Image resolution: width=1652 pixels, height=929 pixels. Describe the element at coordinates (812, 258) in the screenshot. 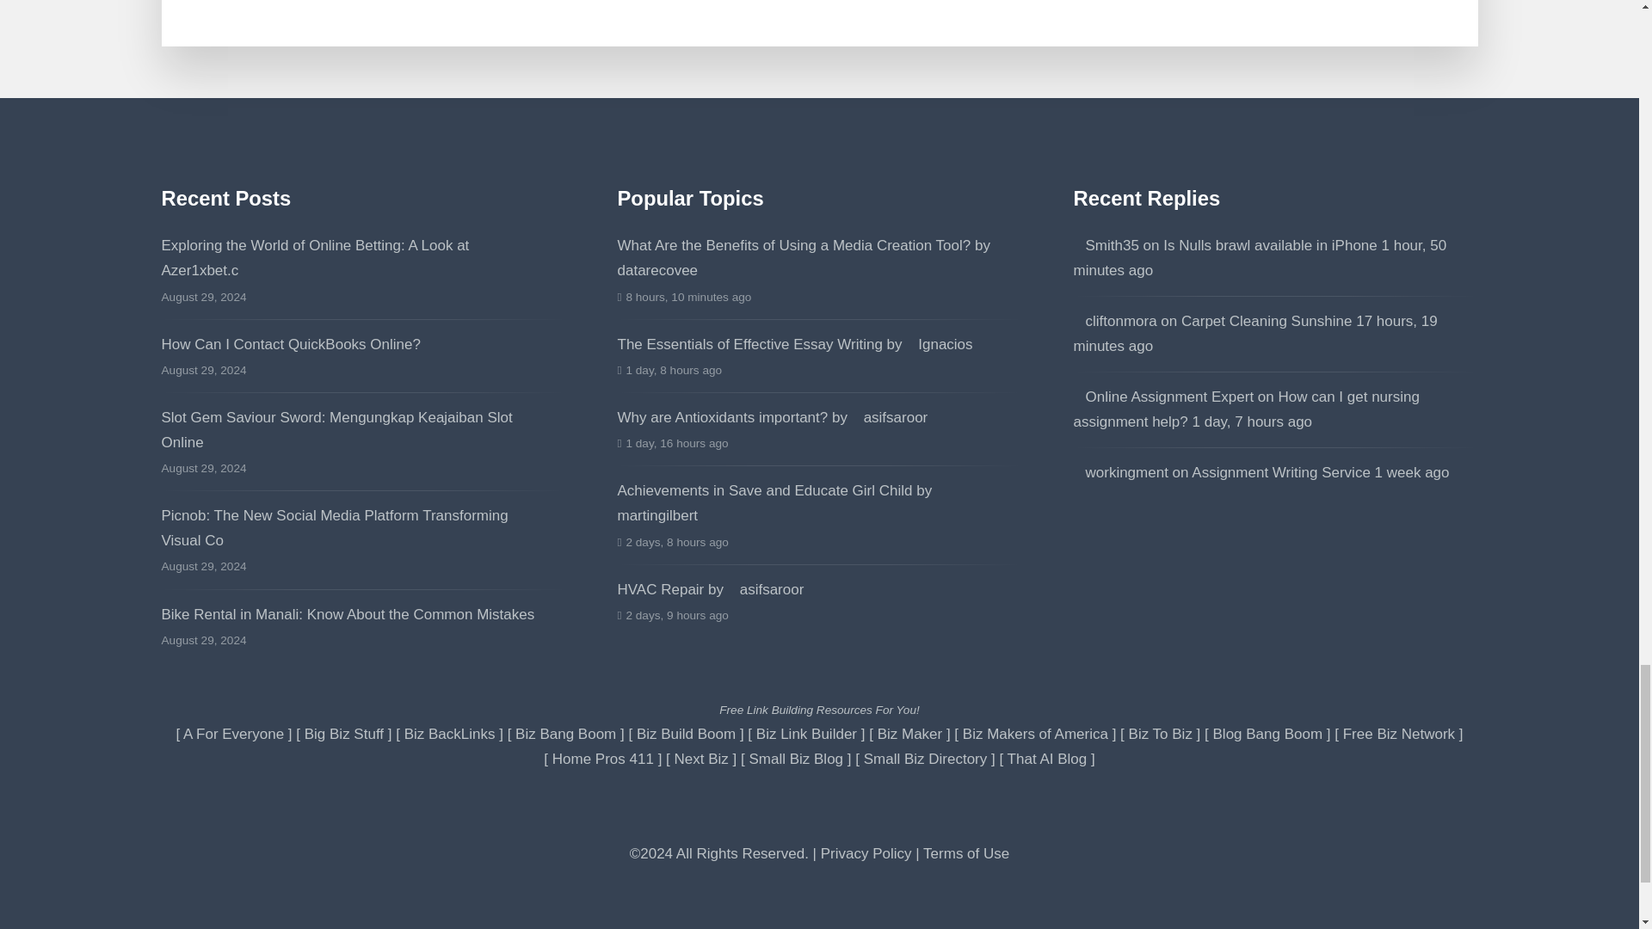

I see `View datarecovee's profile` at that location.